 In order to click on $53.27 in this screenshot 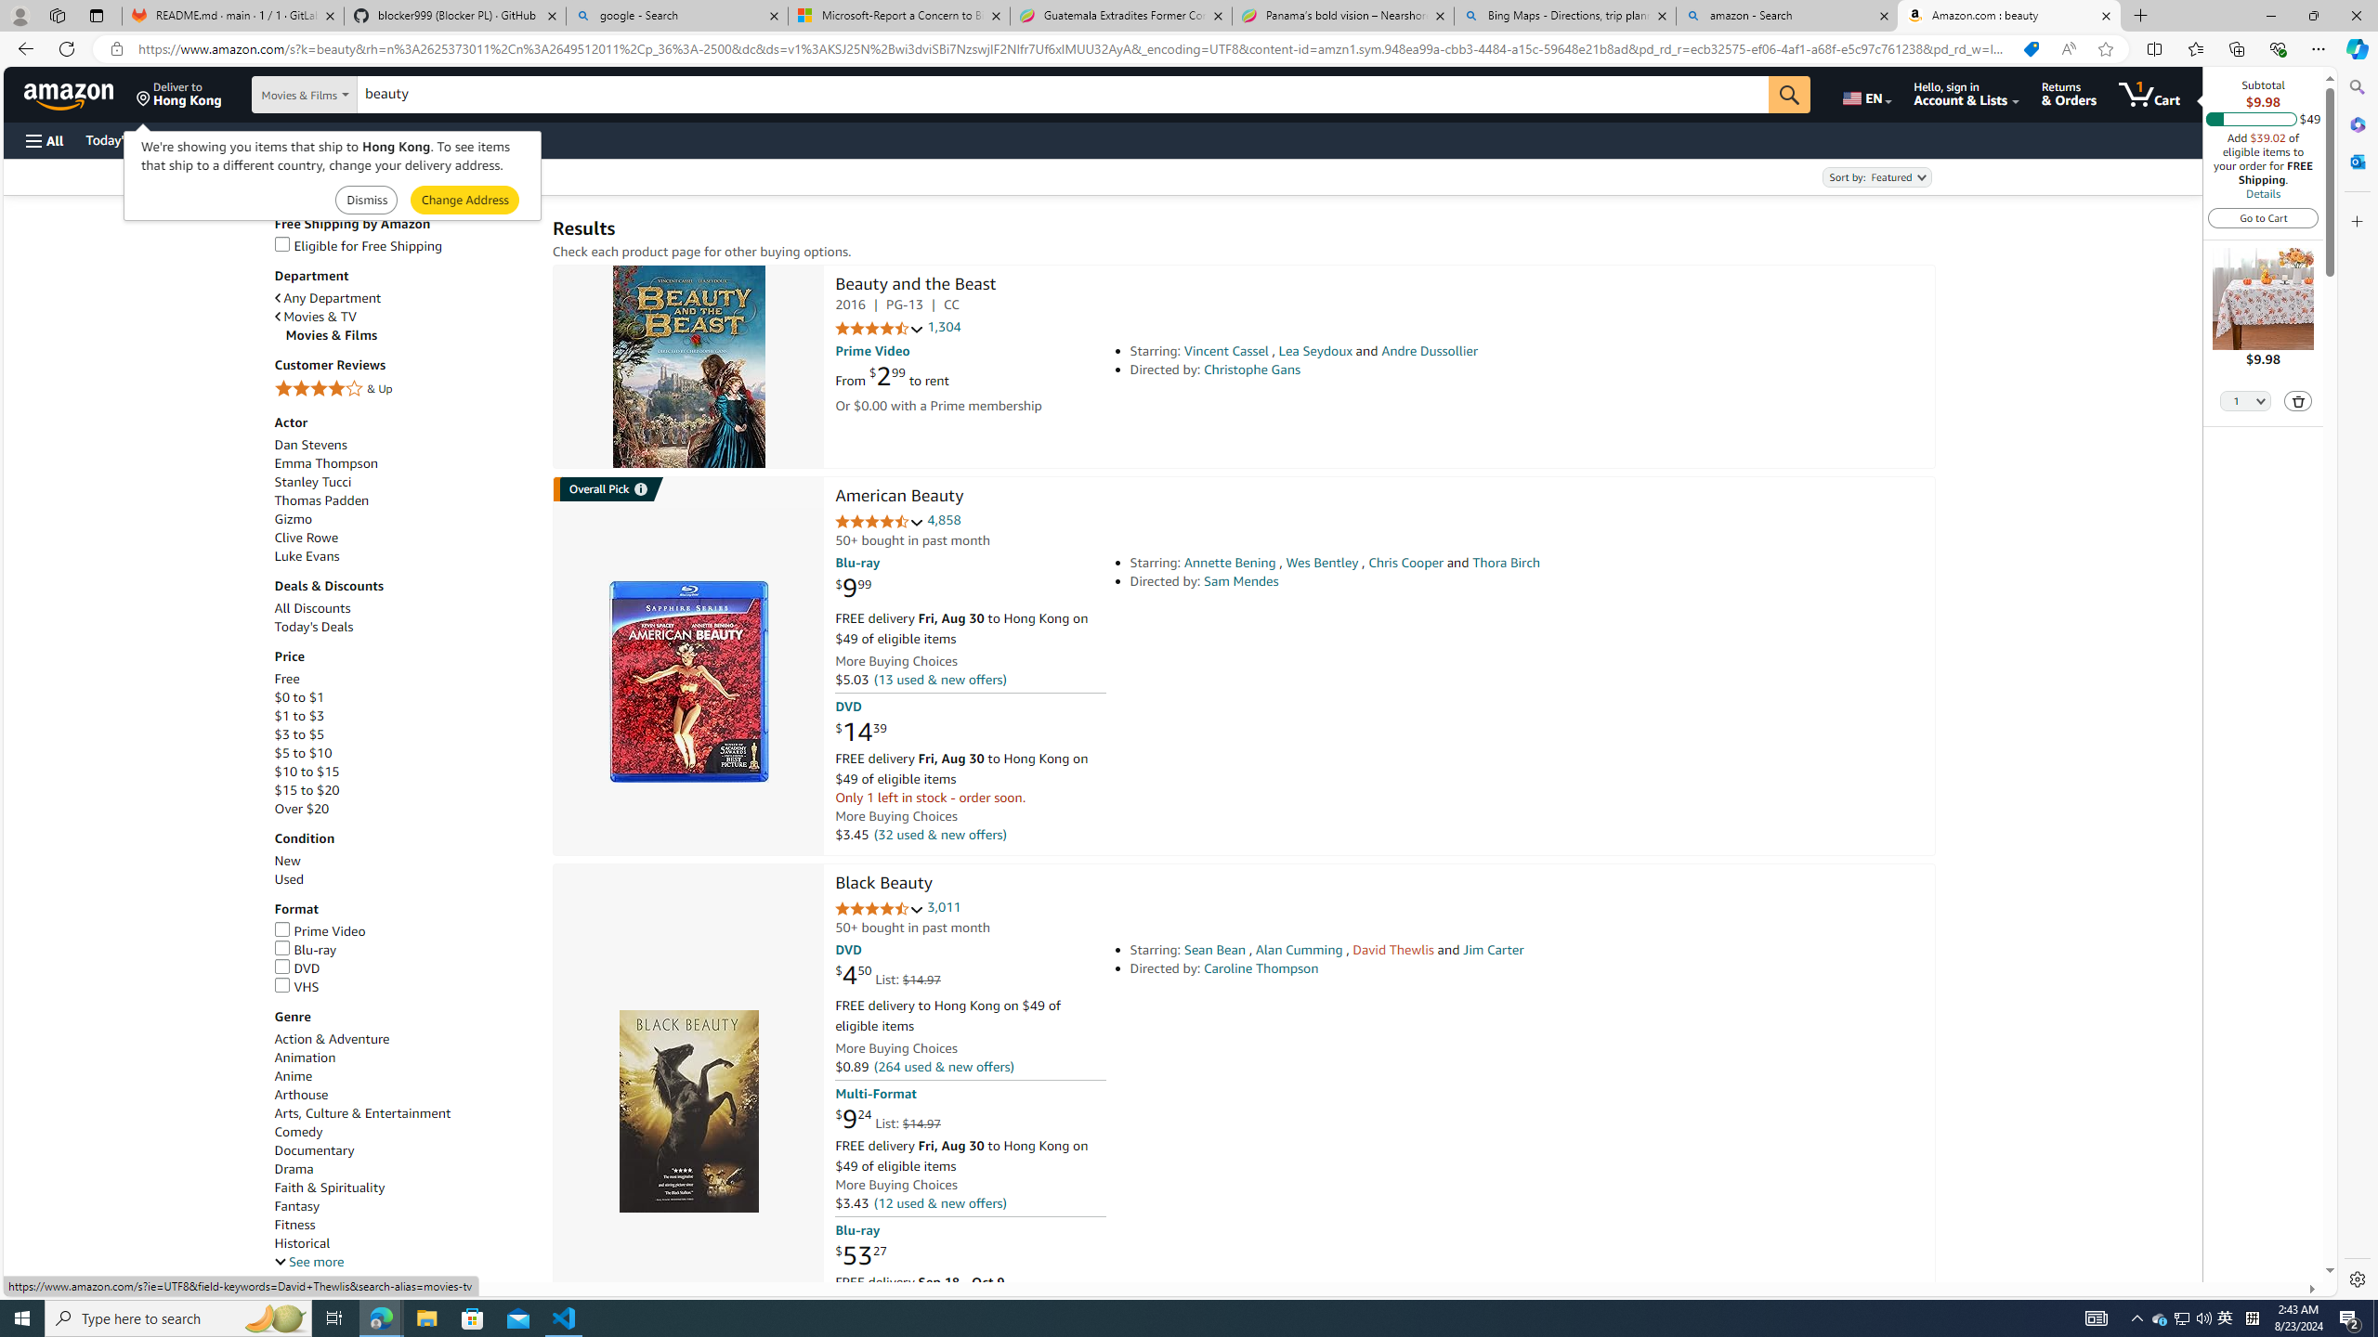, I will do `click(860, 1254)`.